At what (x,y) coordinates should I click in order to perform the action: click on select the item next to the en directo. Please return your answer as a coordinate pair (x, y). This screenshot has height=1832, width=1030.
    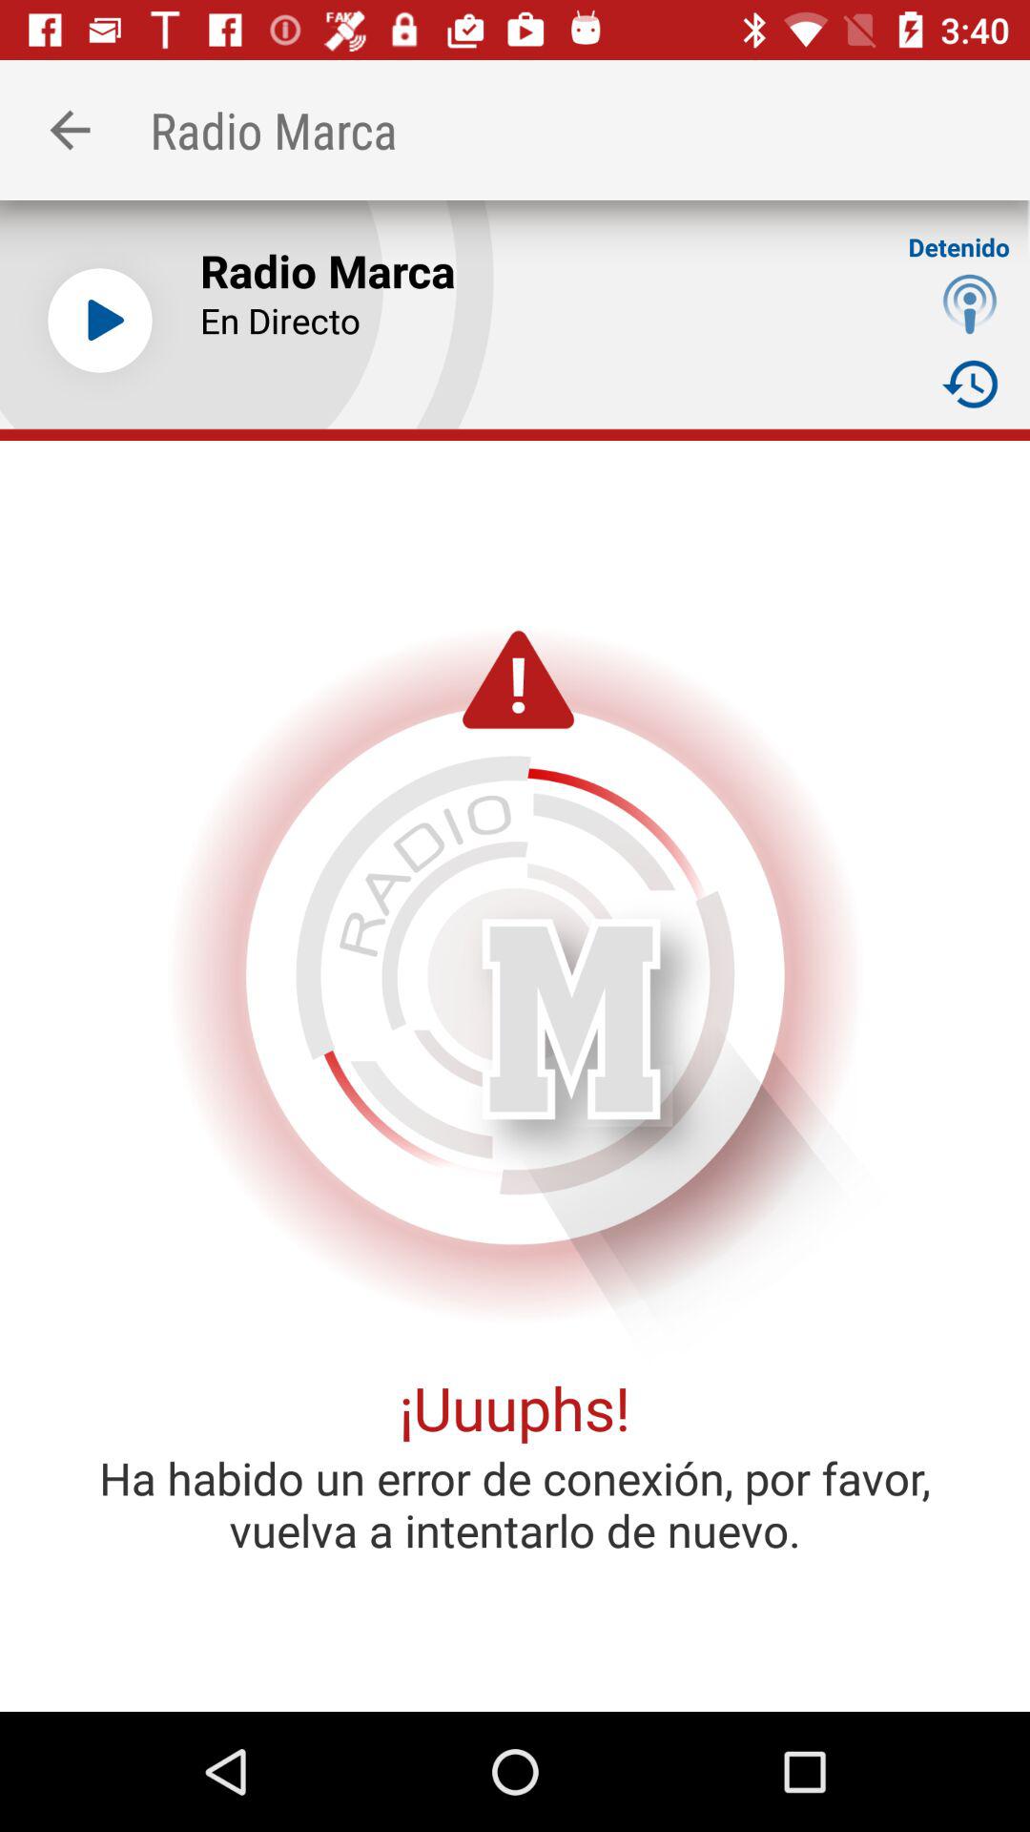
    Looking at the image, I should click on (969, 384).